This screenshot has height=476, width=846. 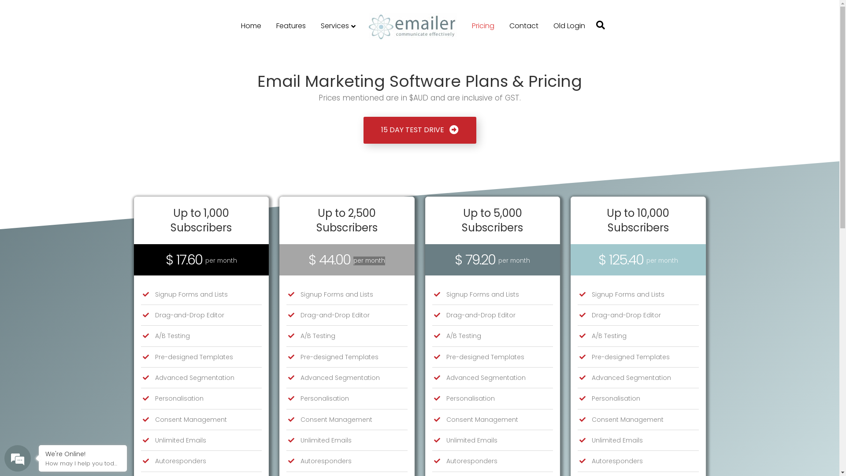 I want to click on 15 DAY TEST DRIVE, so click(x=419, y=130).